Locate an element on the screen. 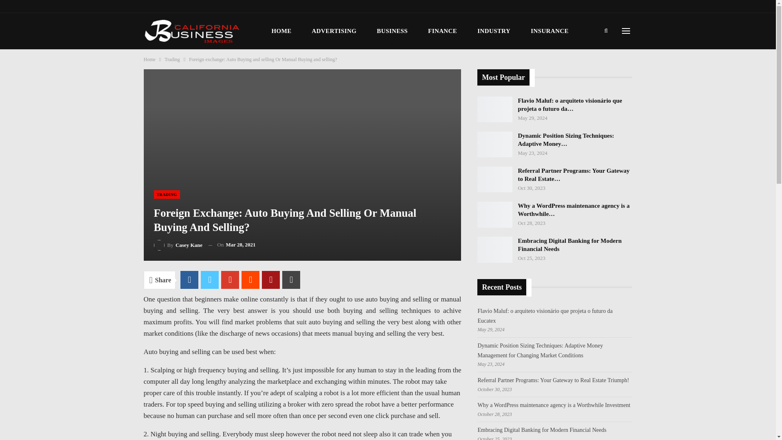 The image size is (782, 440). INDUSTRY is located at coordinates (494, 31).